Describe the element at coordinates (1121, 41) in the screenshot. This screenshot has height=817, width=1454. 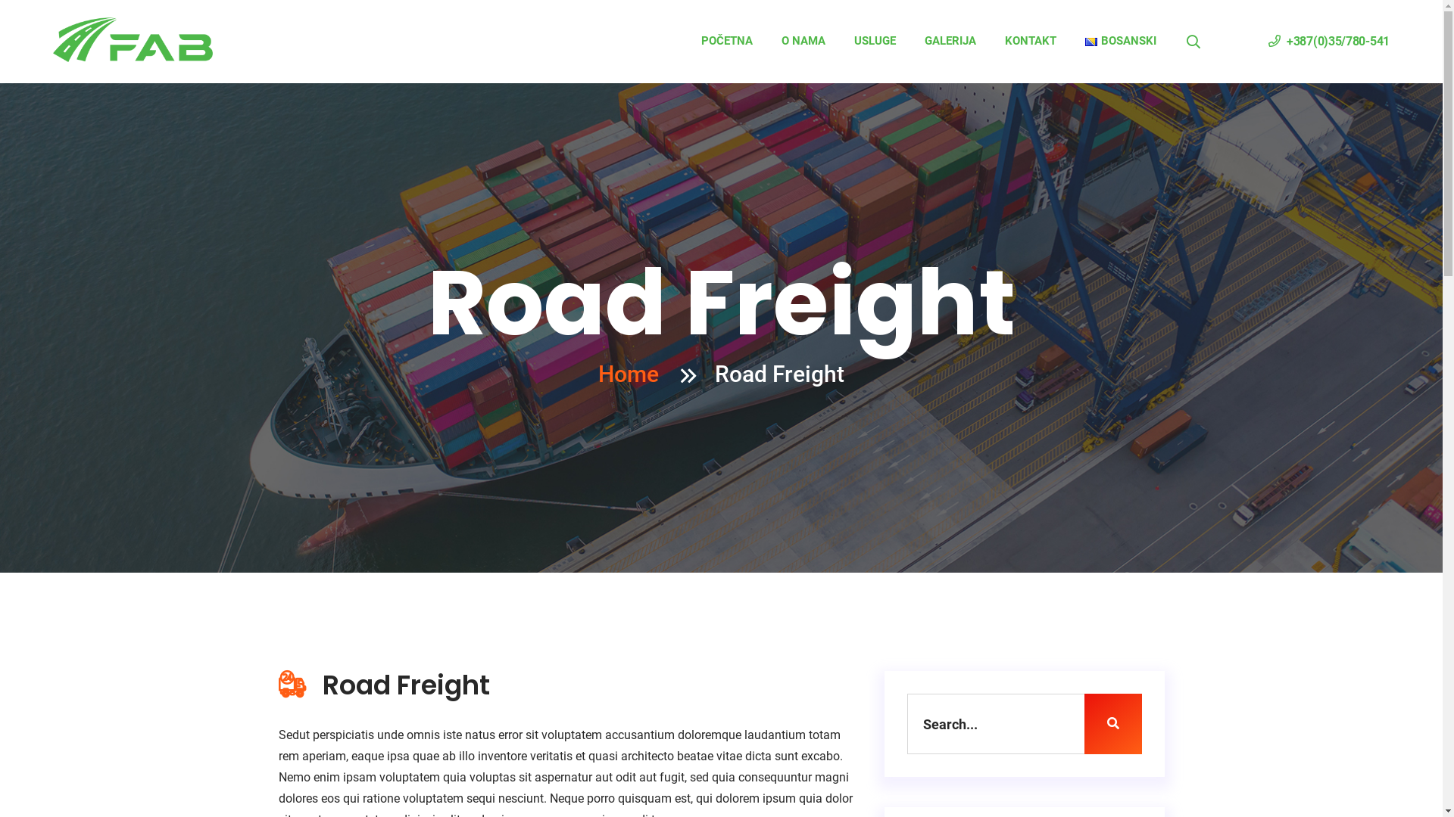
I see `BOSANSKI` at that location.